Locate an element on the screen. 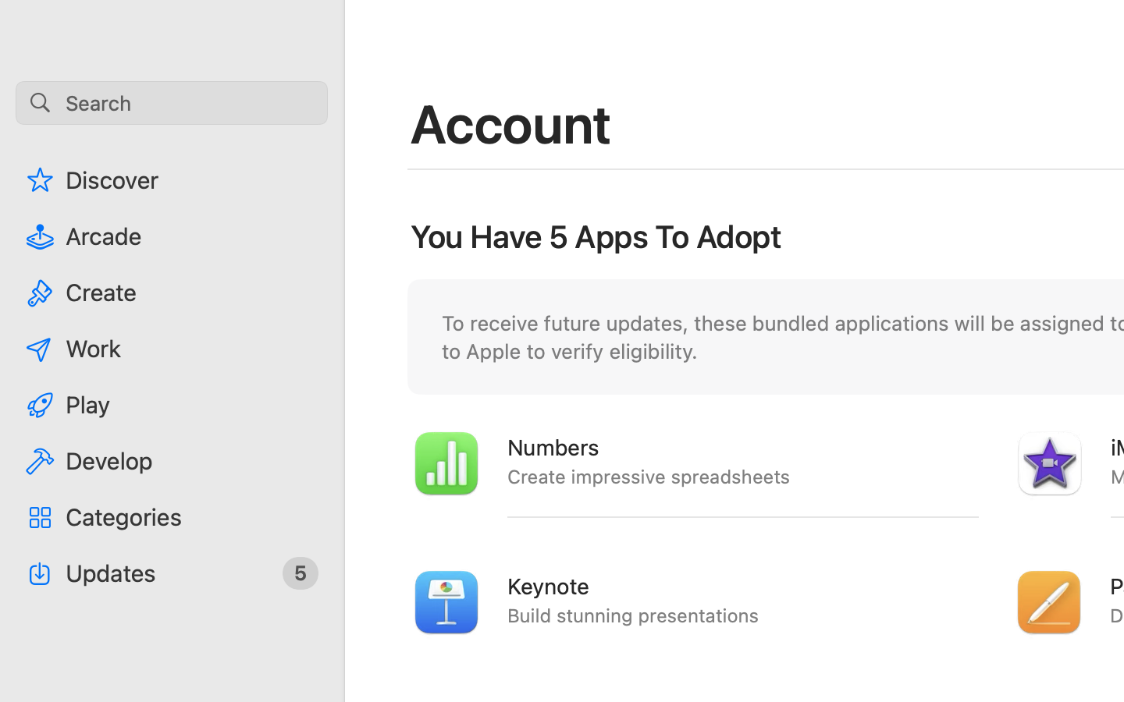 The height and width of the screenshot is (702, 1124). You Have 5 Apps To Adopt is located at coordinates (596, 237).